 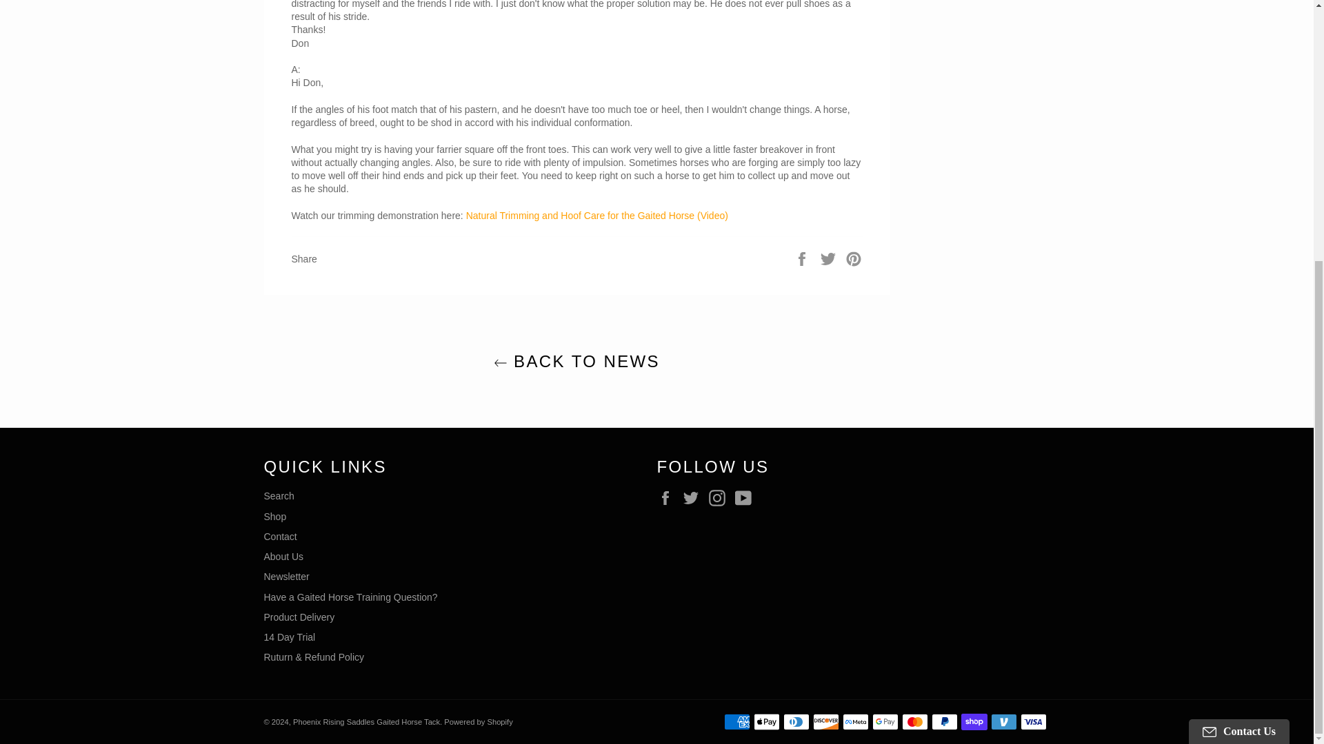 What do you see at coordinates (694, 497) in the screenshot?
I see `Phoenix Rising Saddles Gaited Horse Tack on Twitter` at bounding box center [694, 497].